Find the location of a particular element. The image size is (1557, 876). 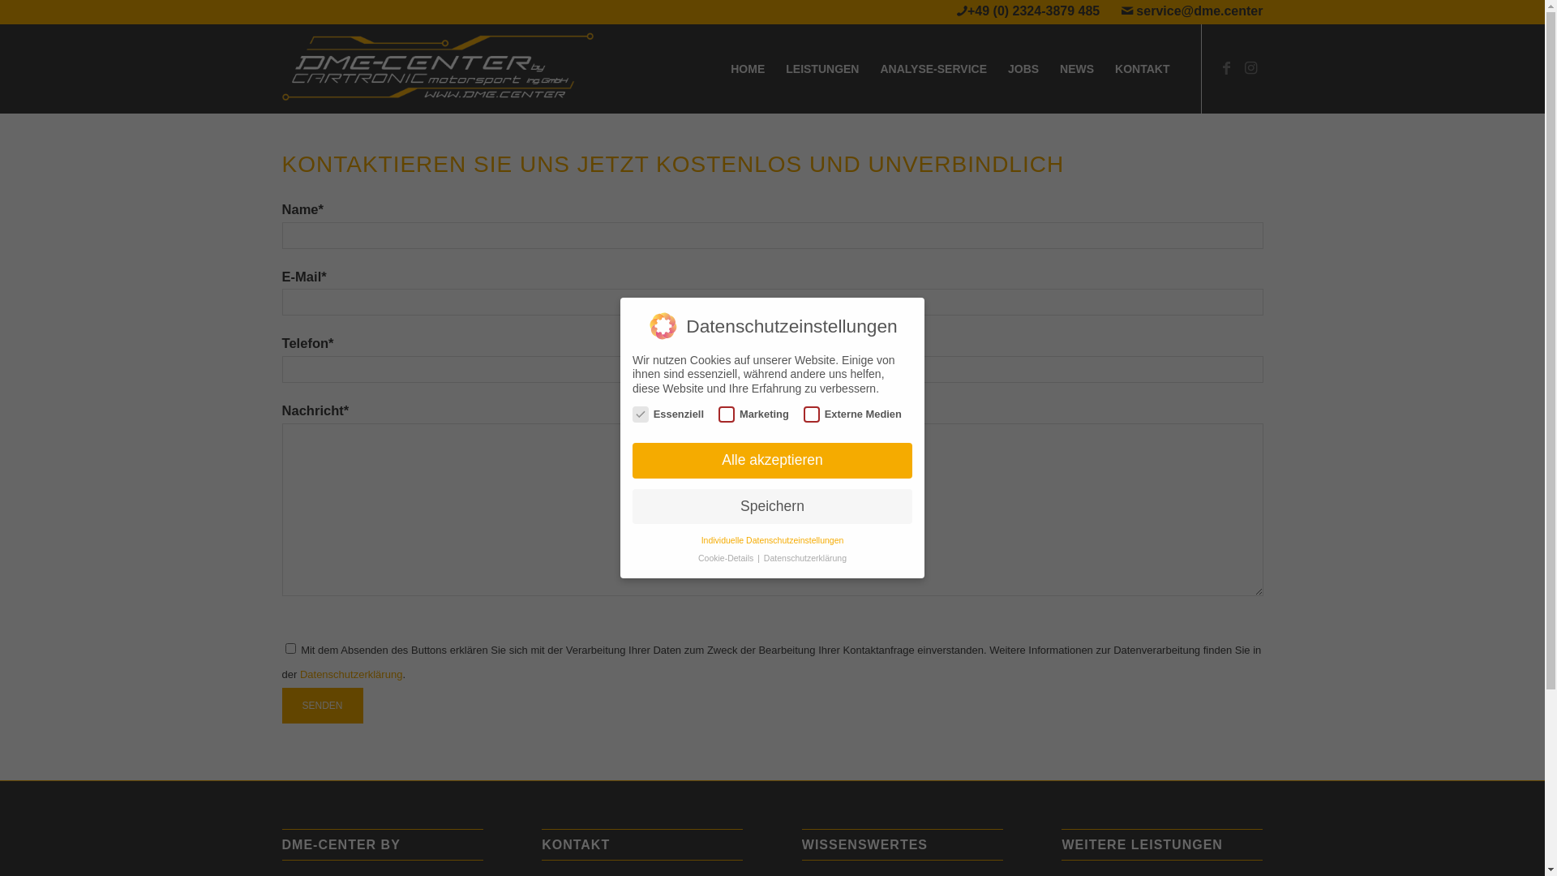

Senden is located at coordinates (323, 706).